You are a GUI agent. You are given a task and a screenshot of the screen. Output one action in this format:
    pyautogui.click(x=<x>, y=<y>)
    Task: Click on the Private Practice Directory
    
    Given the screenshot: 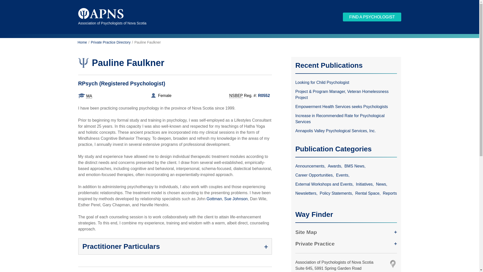 What is the action you would take?
    pyautogui.click(x=110, y=42)
    